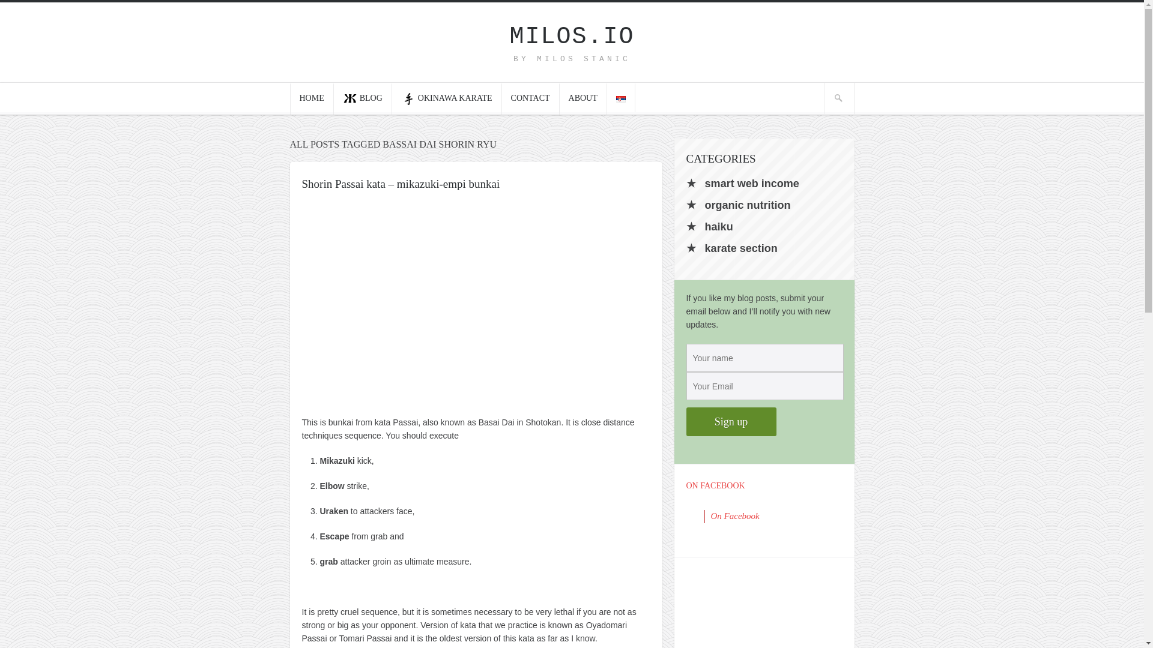  I want to click on HOME, so click(311, 98).